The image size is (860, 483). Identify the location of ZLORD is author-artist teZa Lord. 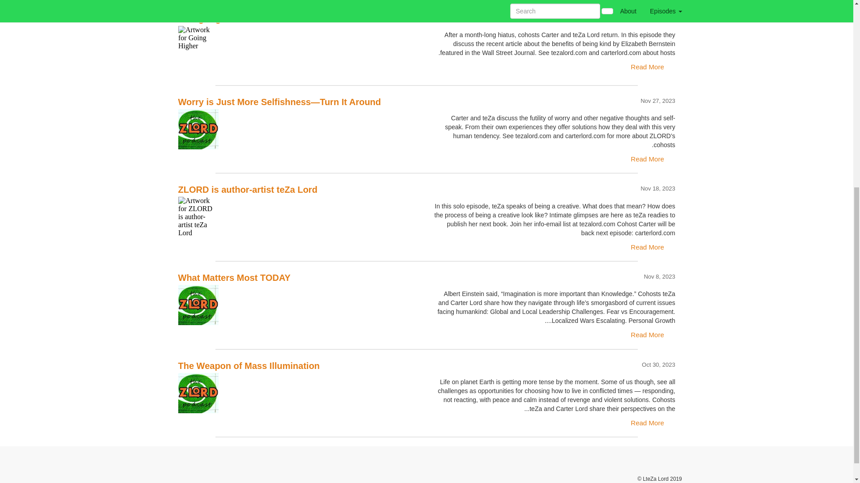
(299, 216).